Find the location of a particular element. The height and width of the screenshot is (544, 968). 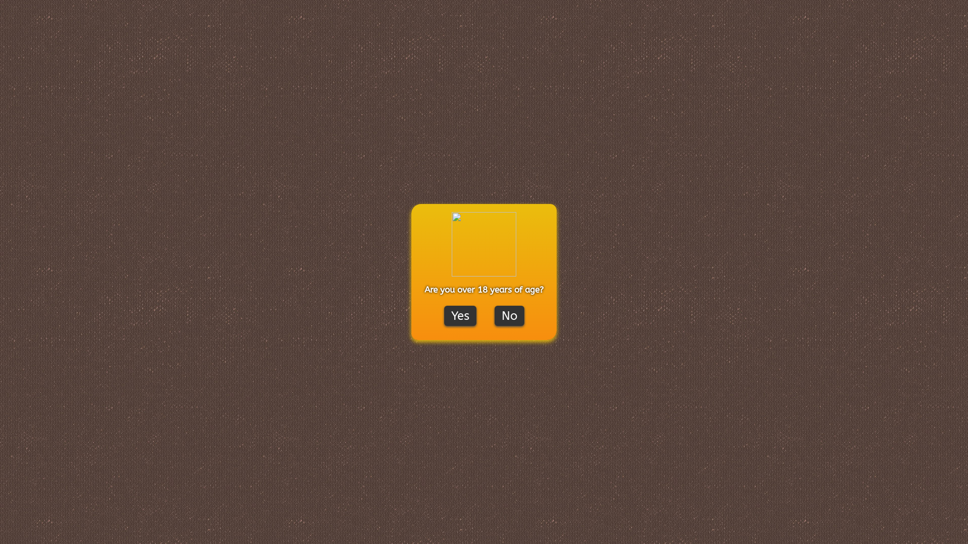

Fellatio is located at coordinates (329, 423).